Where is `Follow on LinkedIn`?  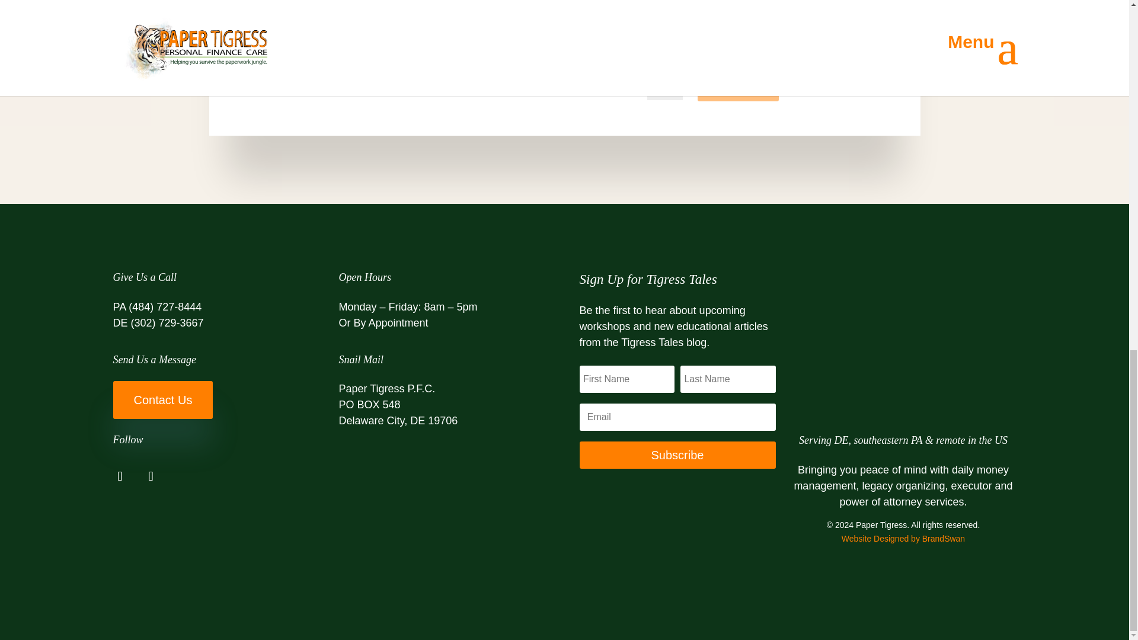
Follow on LinkedIn is located at coordinates (151, 476).